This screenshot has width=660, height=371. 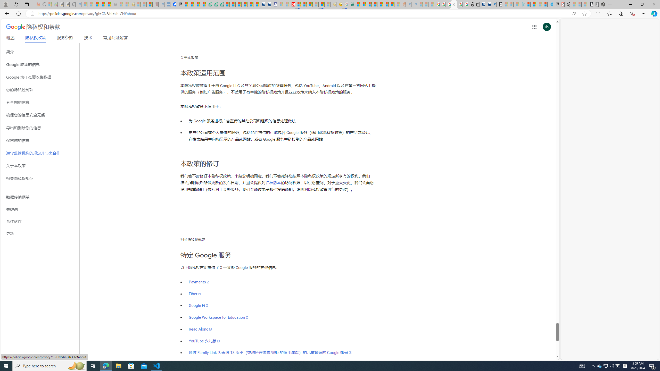 I want to click on LendingTree - Compare Lenders, so click(x=209, y=4).